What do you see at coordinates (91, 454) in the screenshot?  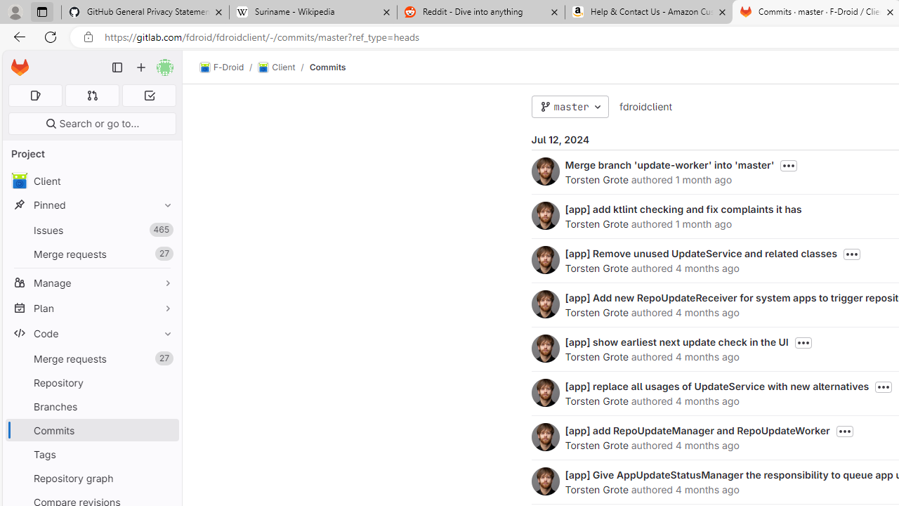 I see `Tags` at bounding box center [91, 454].